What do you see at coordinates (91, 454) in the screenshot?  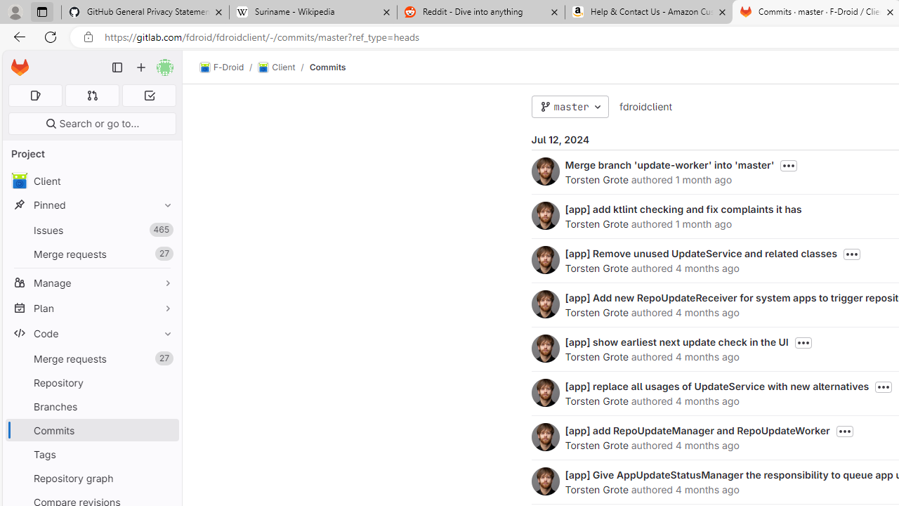 I see `Tags` at bounding box center [91, 454].